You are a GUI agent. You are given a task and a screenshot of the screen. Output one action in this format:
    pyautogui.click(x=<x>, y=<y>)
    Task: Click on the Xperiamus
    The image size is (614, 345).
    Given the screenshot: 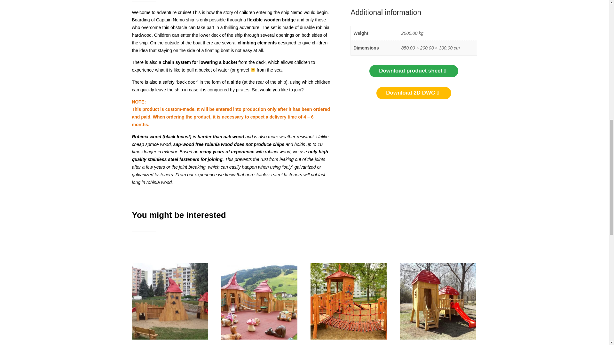 What is the action you would take?
    pyautogui.click(x=170, y=304)
    